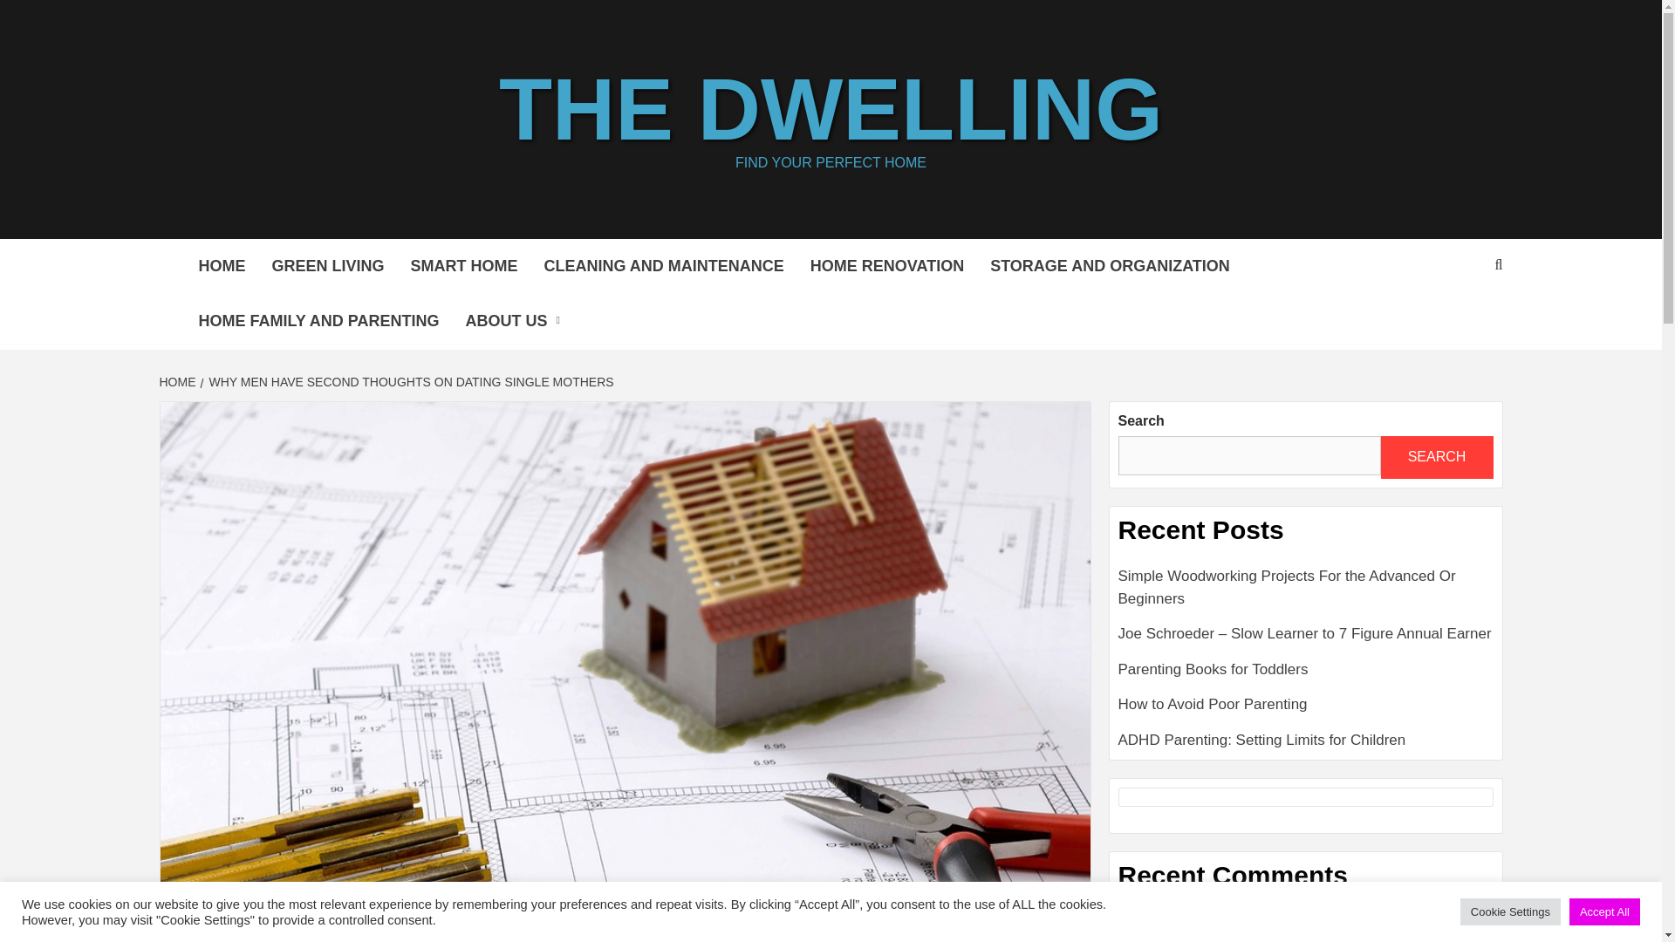 The width and height of the screenshot is (1675, 942). Describe the element at coordinates (1306, 593) in the screenshot. I see `Simple Woodworking Projects For the Advanced Or Beginners` at that location.